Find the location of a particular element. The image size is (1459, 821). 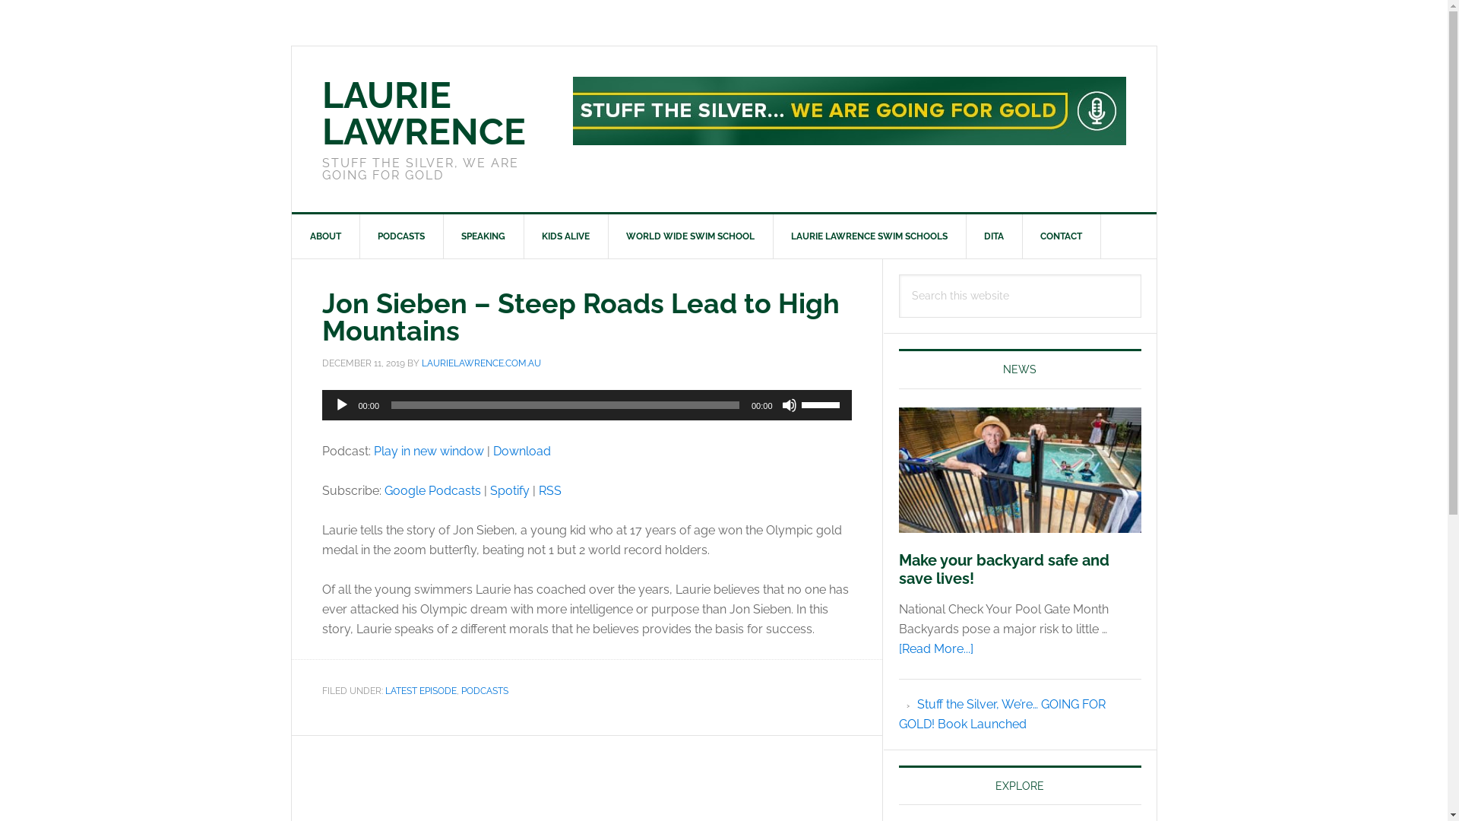

Download is located at coordinates (521, 452).